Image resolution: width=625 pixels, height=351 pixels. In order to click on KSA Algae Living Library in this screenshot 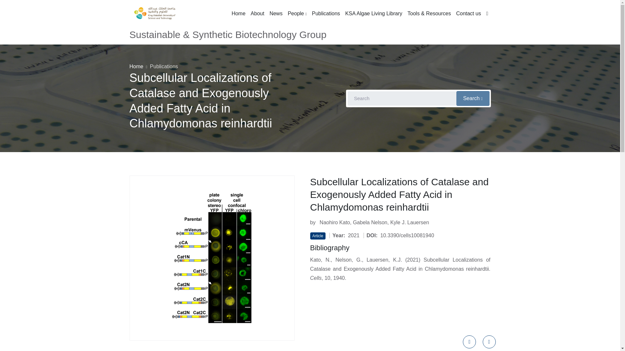, I will do `click(374, 14)`.